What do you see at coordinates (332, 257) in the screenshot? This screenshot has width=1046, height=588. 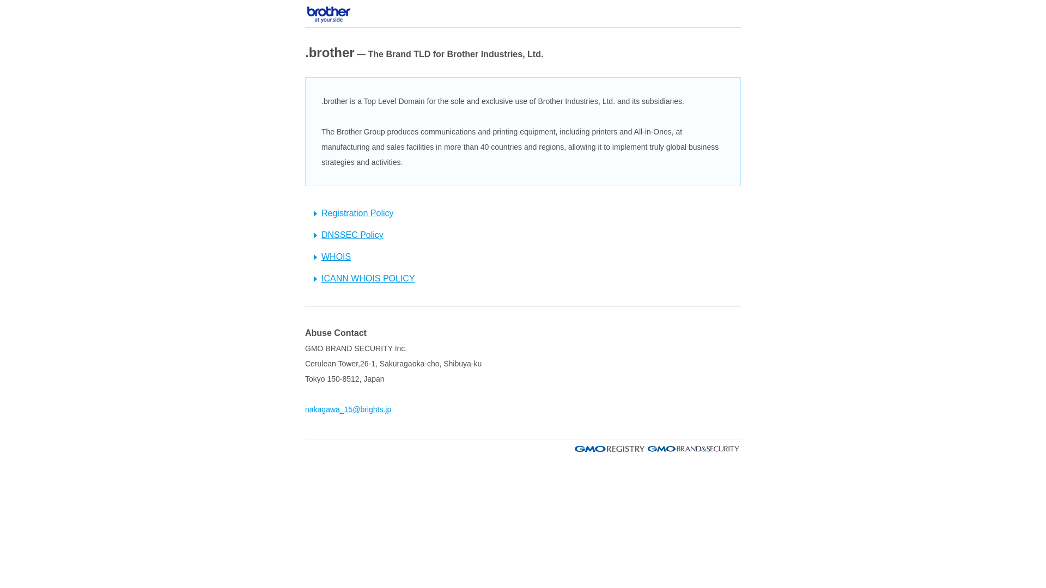 I see `WHOIS` at bounding box center [332, 257].